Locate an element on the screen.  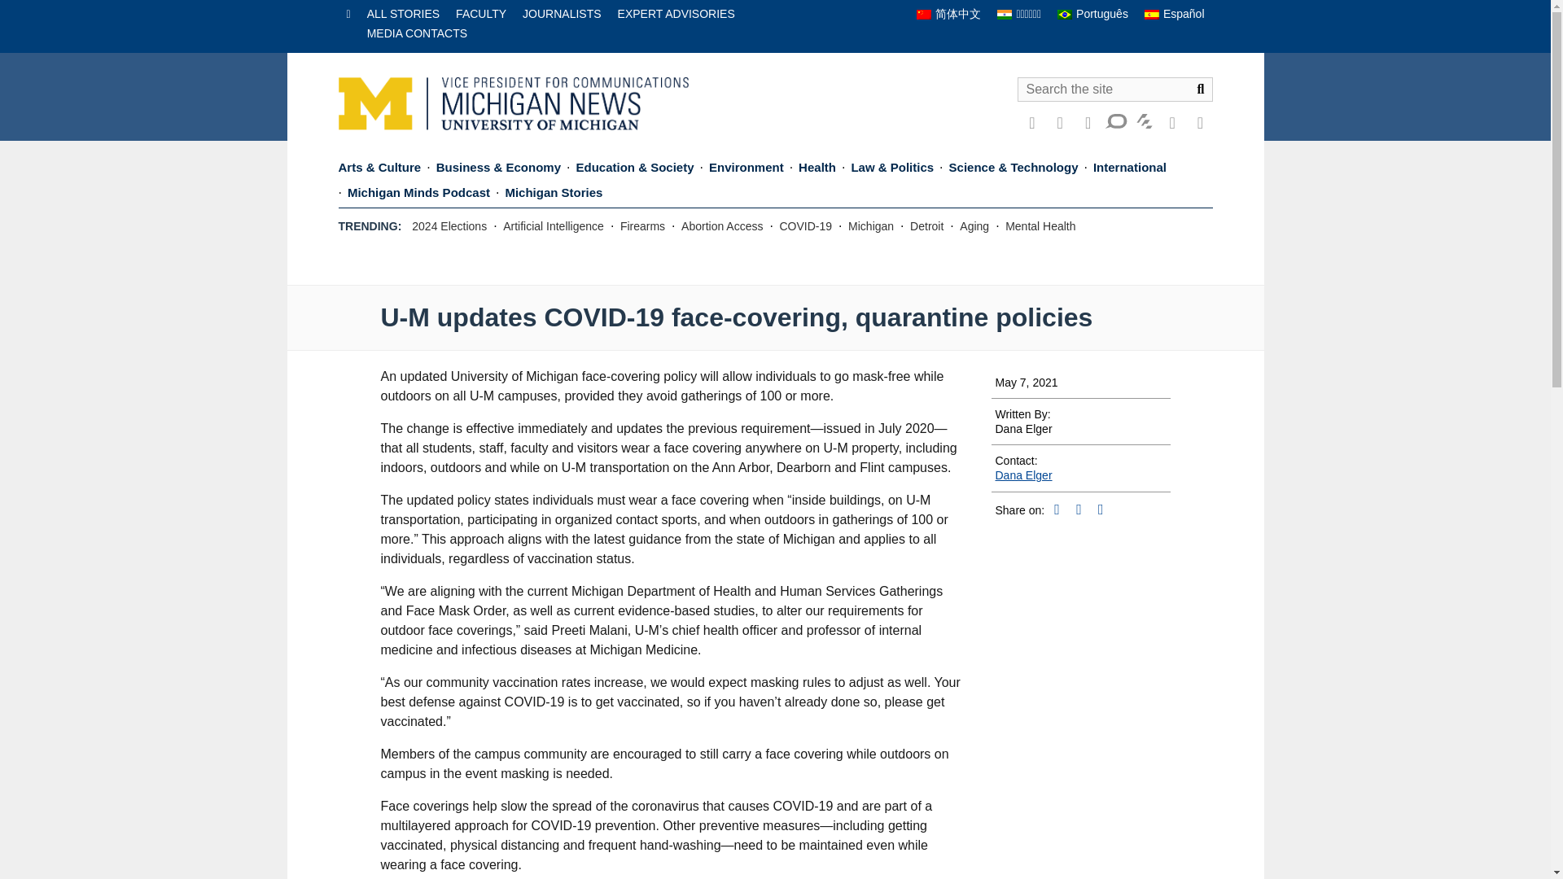
Dana Elger is located at coordinates (1022, 474).